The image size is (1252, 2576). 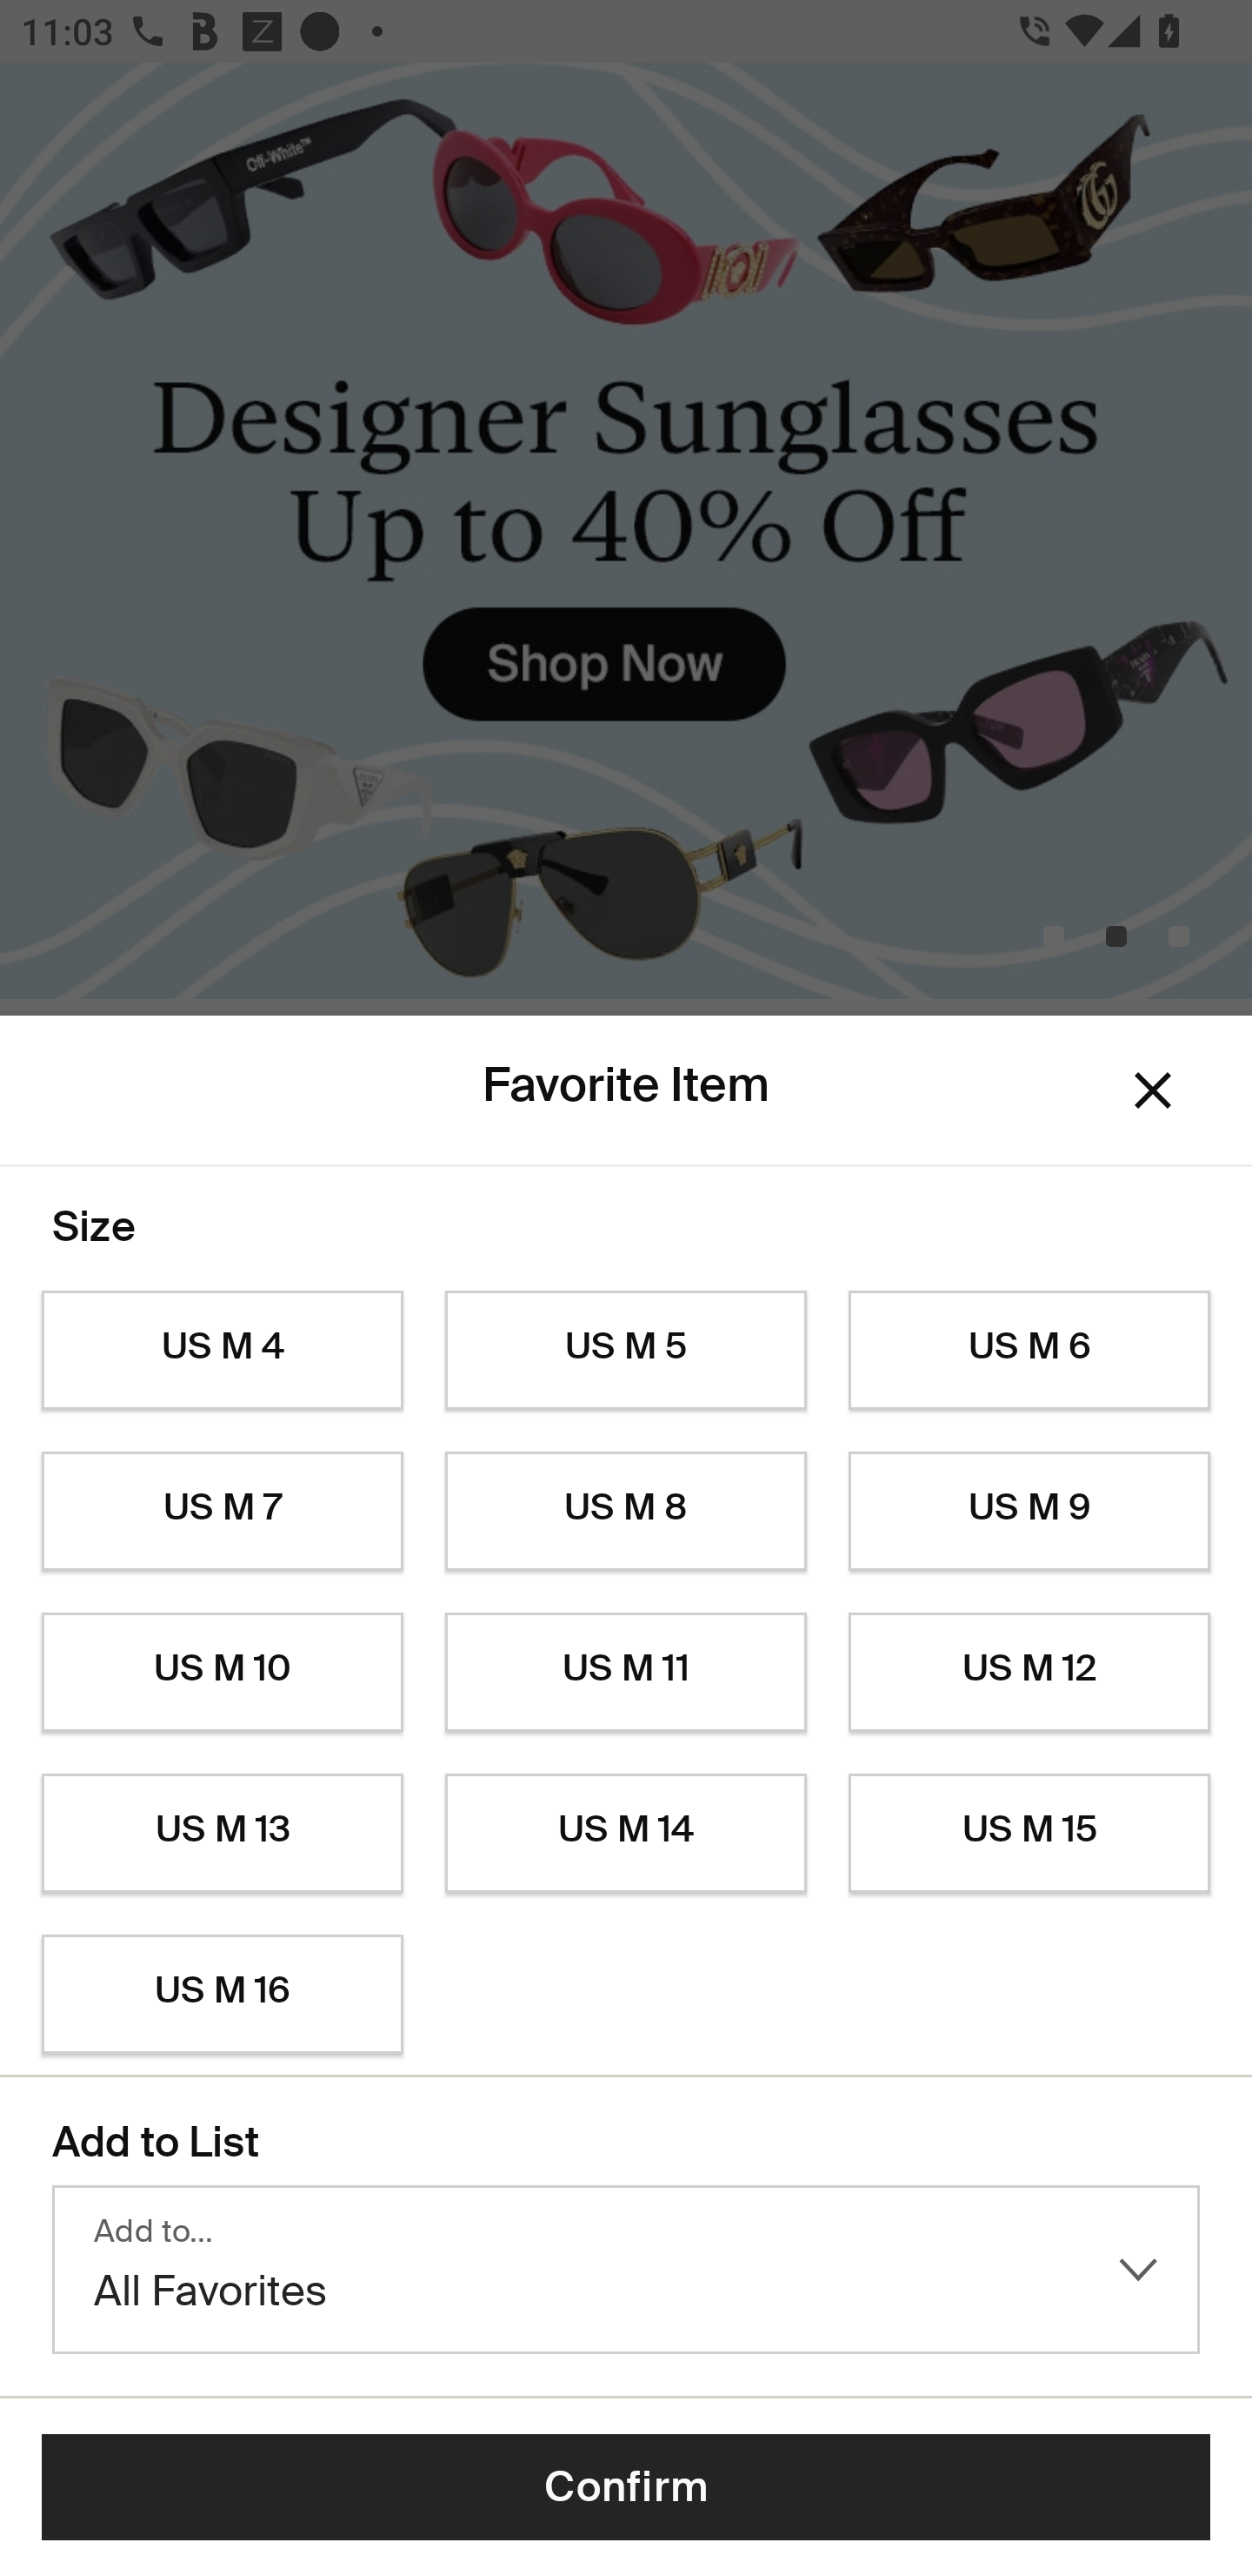 What do you see at coordinates (222, 1995) in the screenshot?
I see `US M 16` at bounding box center [222, 1995].